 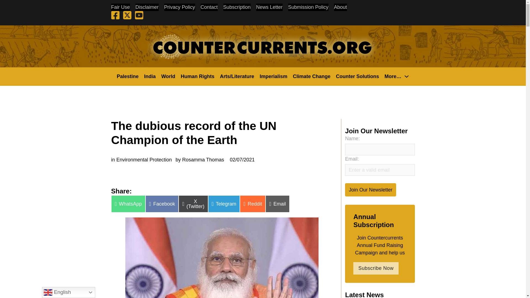 What do you see at coordinates (147, 7) in the screenshot?
I see `Disclaimer` at bounding box center [147, 7].